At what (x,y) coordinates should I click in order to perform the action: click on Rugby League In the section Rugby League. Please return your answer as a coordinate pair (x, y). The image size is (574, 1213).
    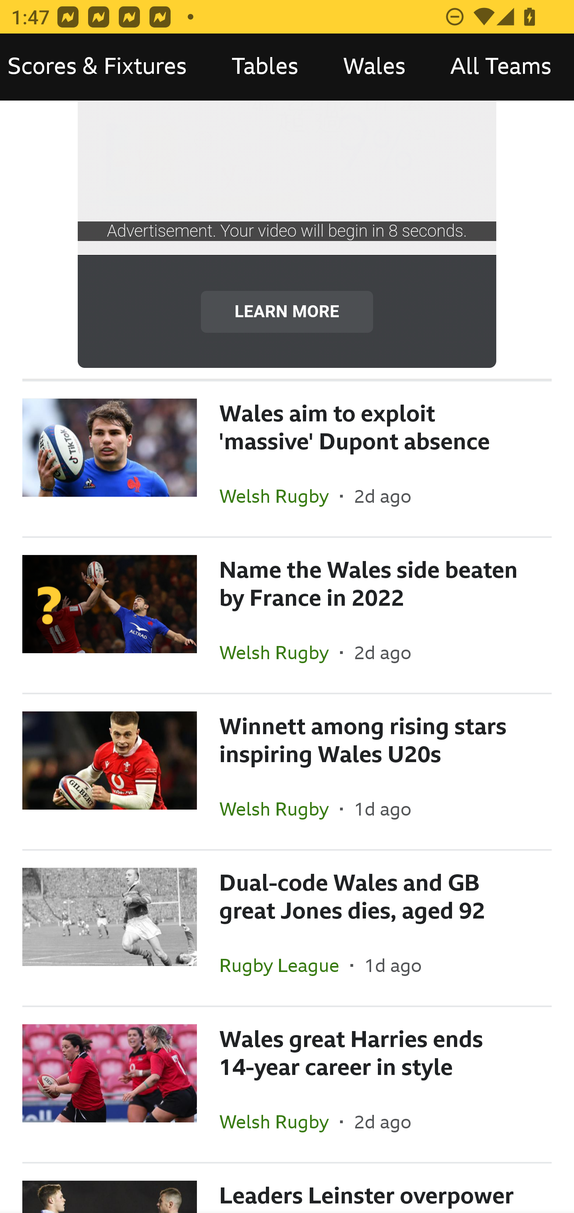
    Looking at the image, I should click on (285, 965).